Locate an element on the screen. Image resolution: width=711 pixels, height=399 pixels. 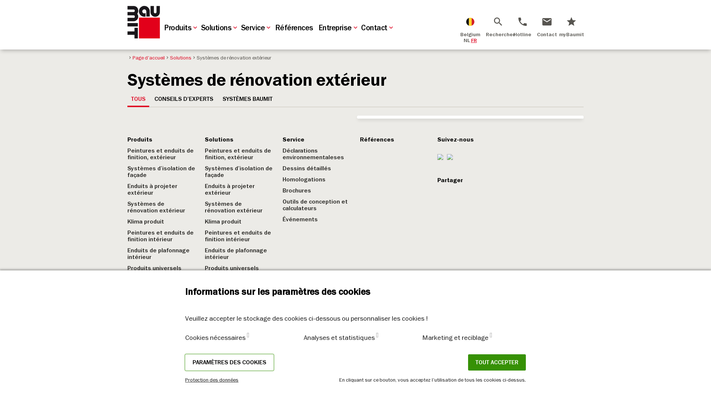
Produits is located at coordinates (140, 140).